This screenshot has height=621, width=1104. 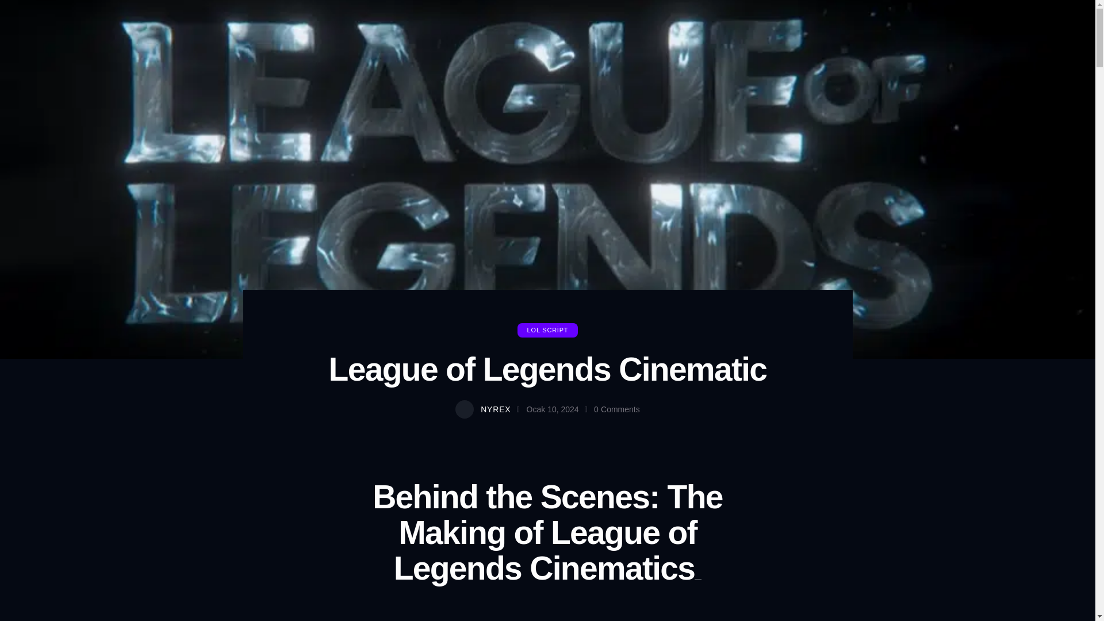 What do you see at coordinates (616, 409) in the screenshot?
I see `0Comments` at bounding box center [616, 409].